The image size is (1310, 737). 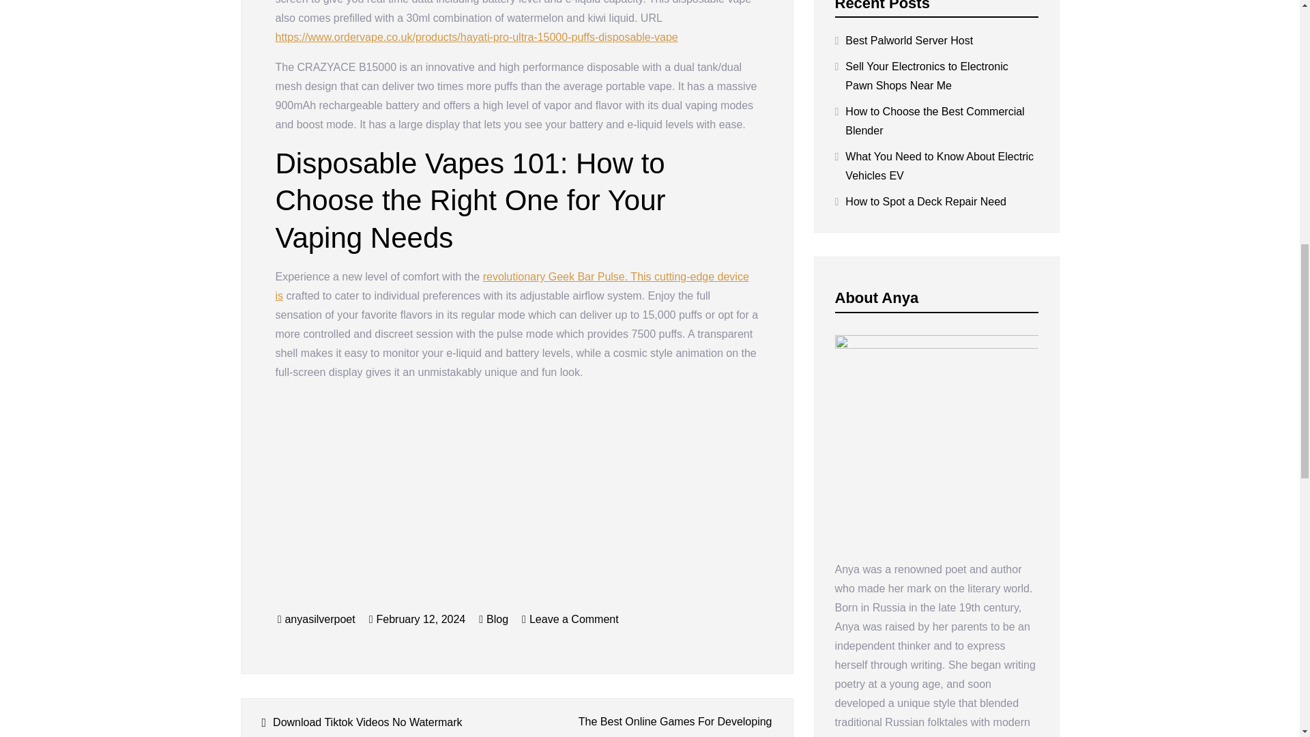 I want to click on Blog, so click(x=497, y=618).